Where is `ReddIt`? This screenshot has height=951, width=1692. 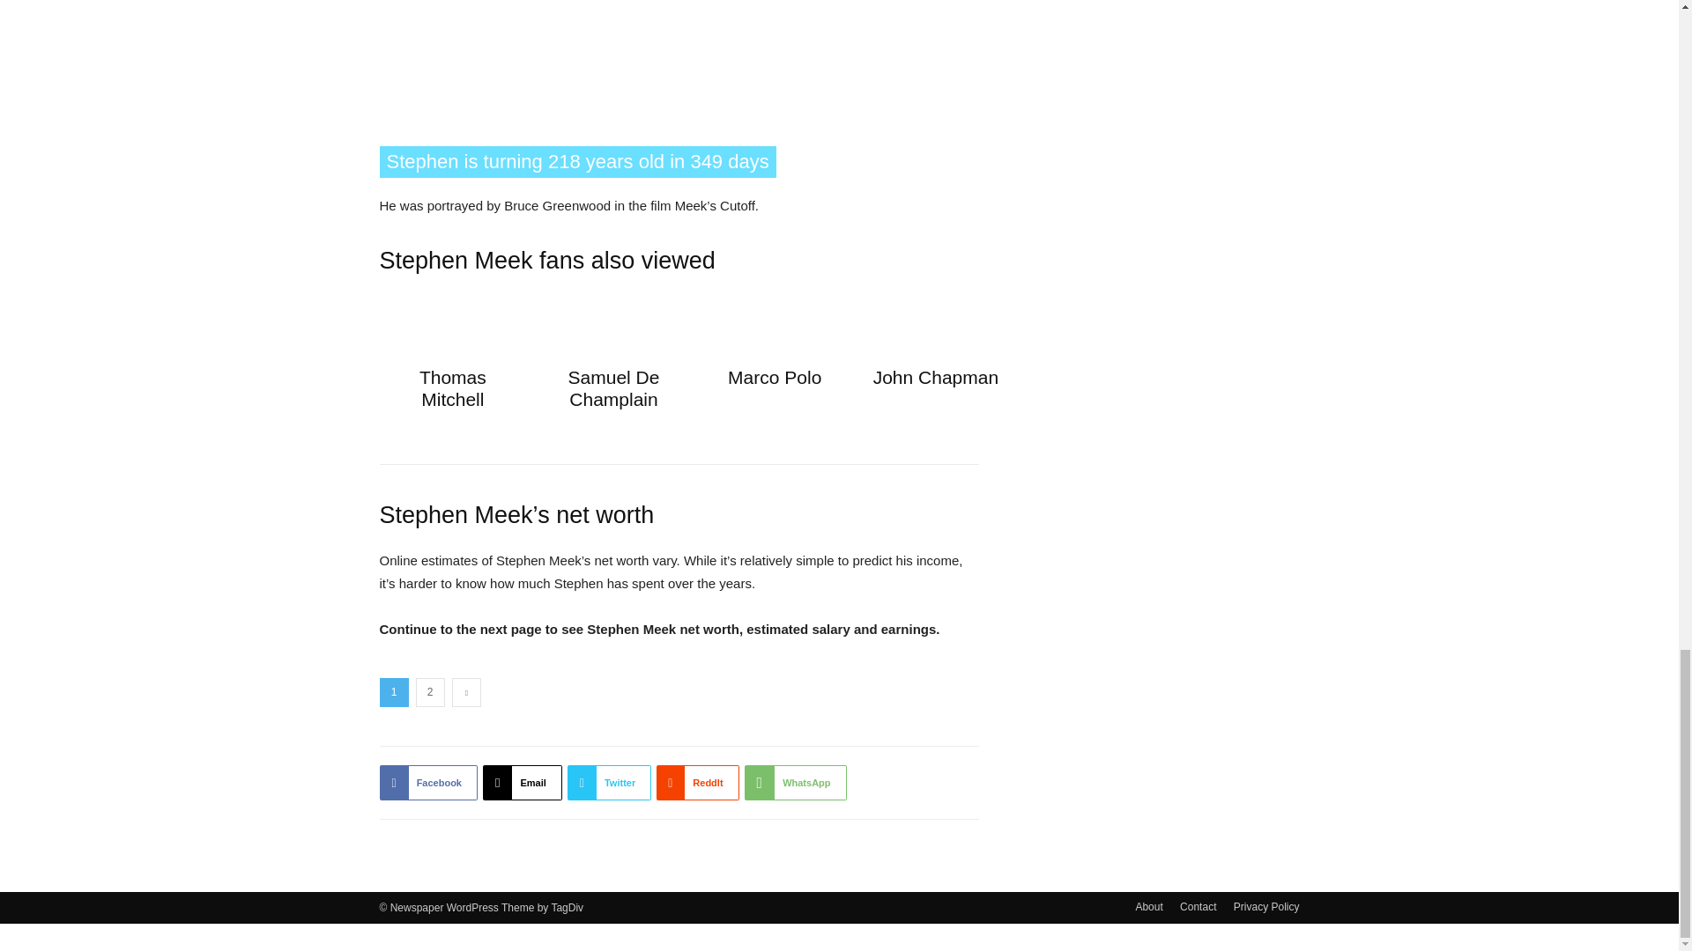
ReddIt is located at coordinates (696, 783).